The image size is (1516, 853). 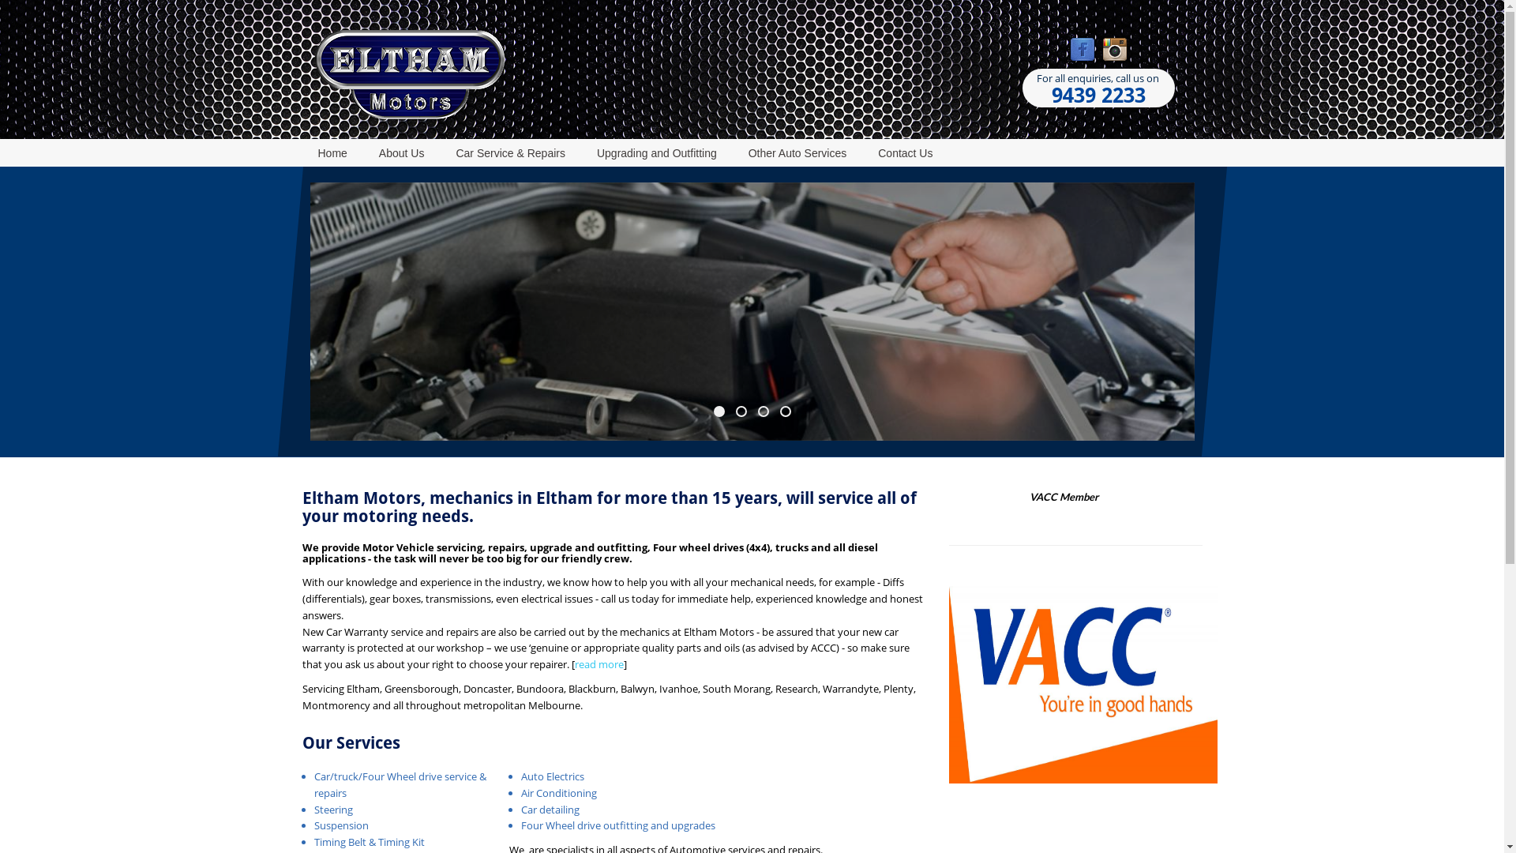 What do you see at coordinates (1115, 49) in the screenshot?
I see `Instagram` at bounding box center [1115, 49].